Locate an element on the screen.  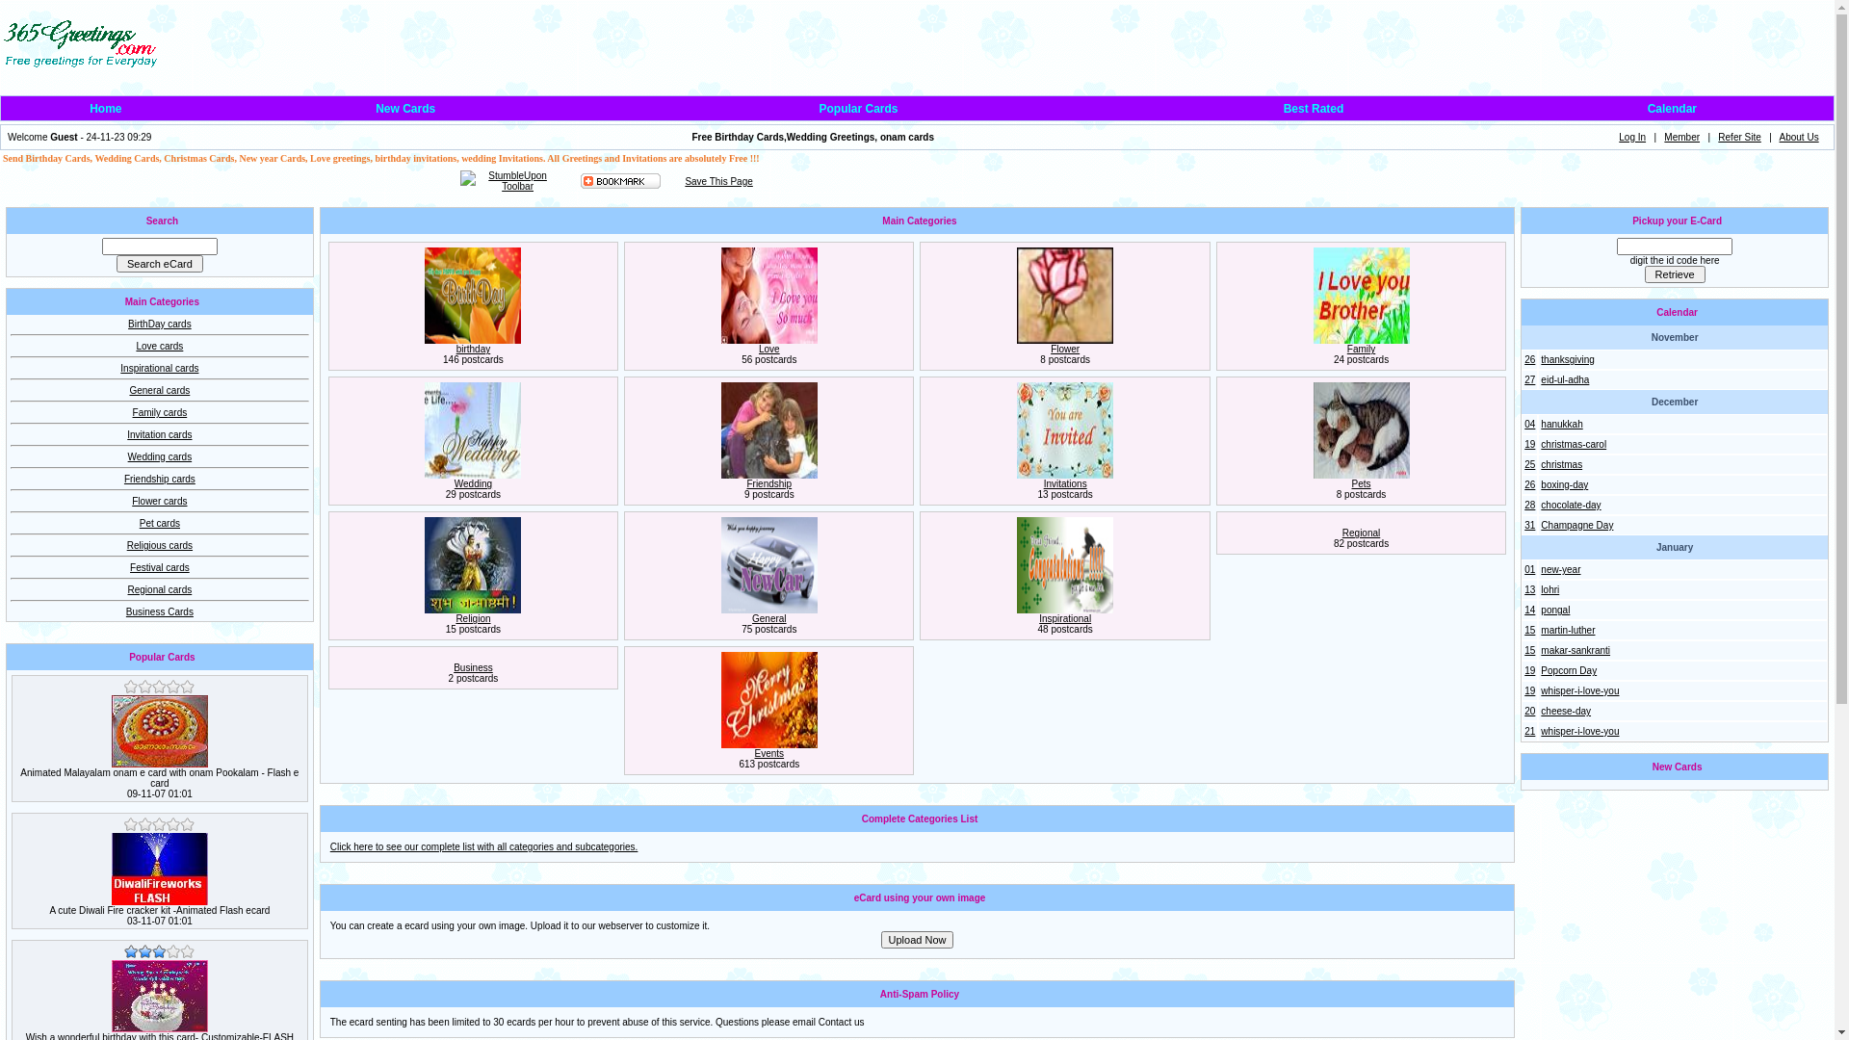
15 is located at coordinates (1529, 651).